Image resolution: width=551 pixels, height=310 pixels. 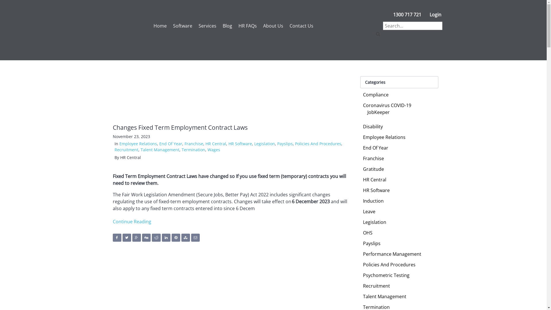 What do you see at coordinates (376, 148) in the screenshot?
I see `End Of Year` at bounding box center [376, 148].